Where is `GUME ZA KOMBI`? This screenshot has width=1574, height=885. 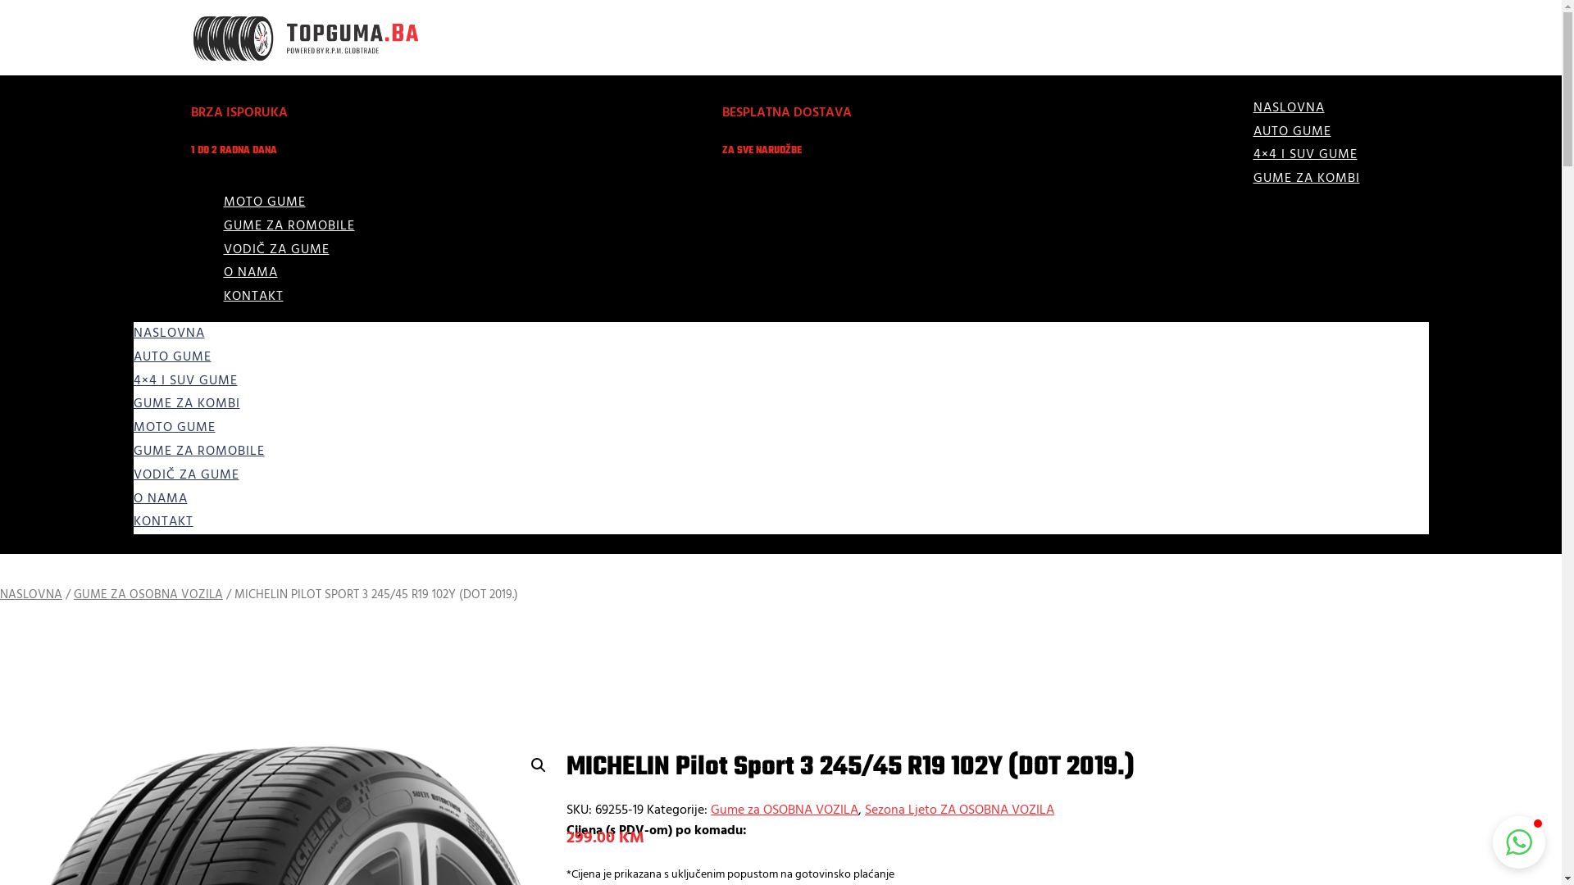
GUME ZA KOMBI is located at coordinates (186, 404).